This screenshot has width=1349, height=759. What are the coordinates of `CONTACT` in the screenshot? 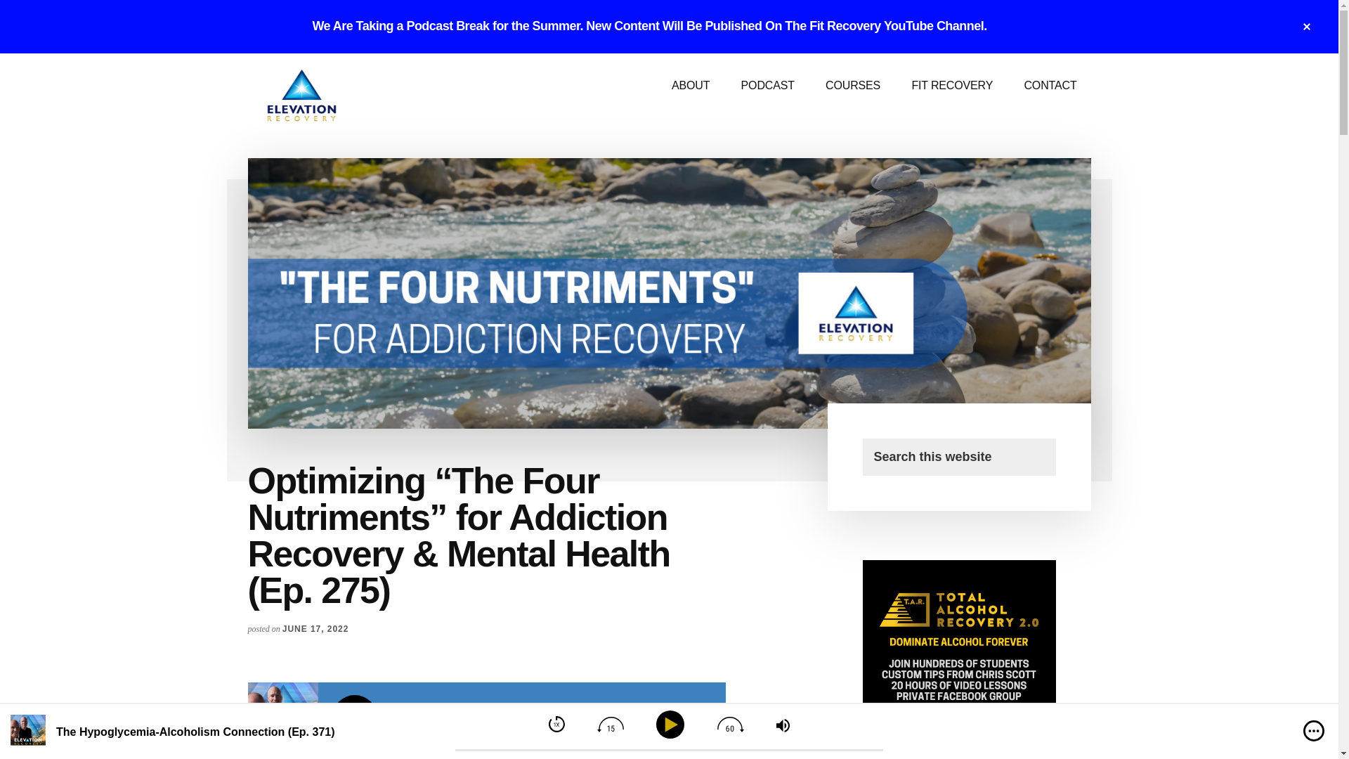 It's located at (1050, 86).